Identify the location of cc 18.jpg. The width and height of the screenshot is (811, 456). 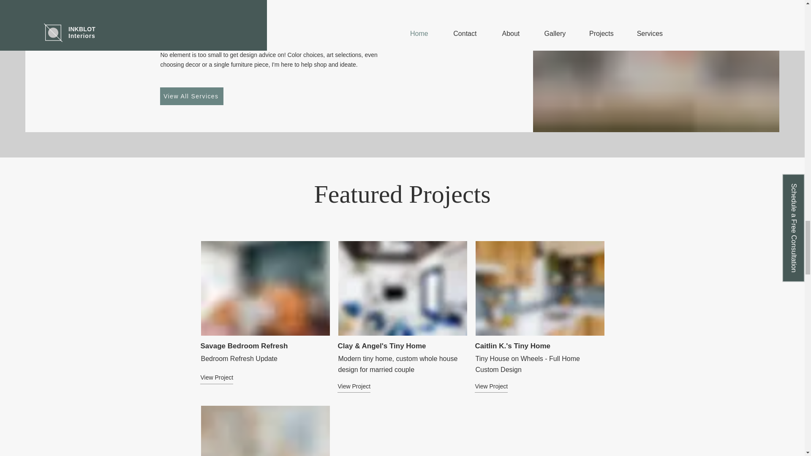
(540, 288).